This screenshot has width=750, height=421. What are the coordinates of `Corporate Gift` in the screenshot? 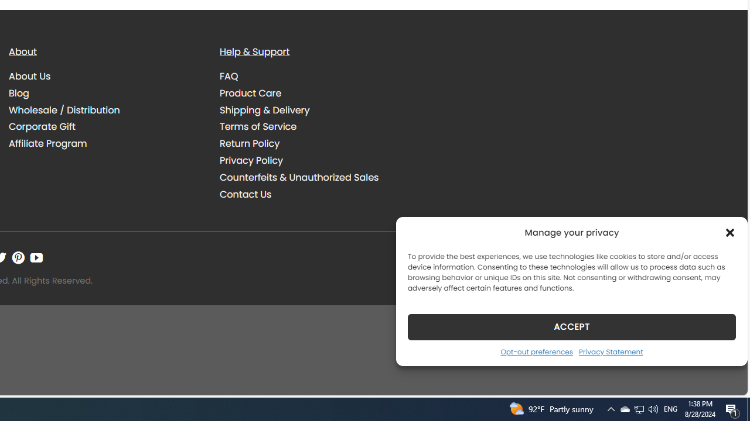 It's located at (42, 126).